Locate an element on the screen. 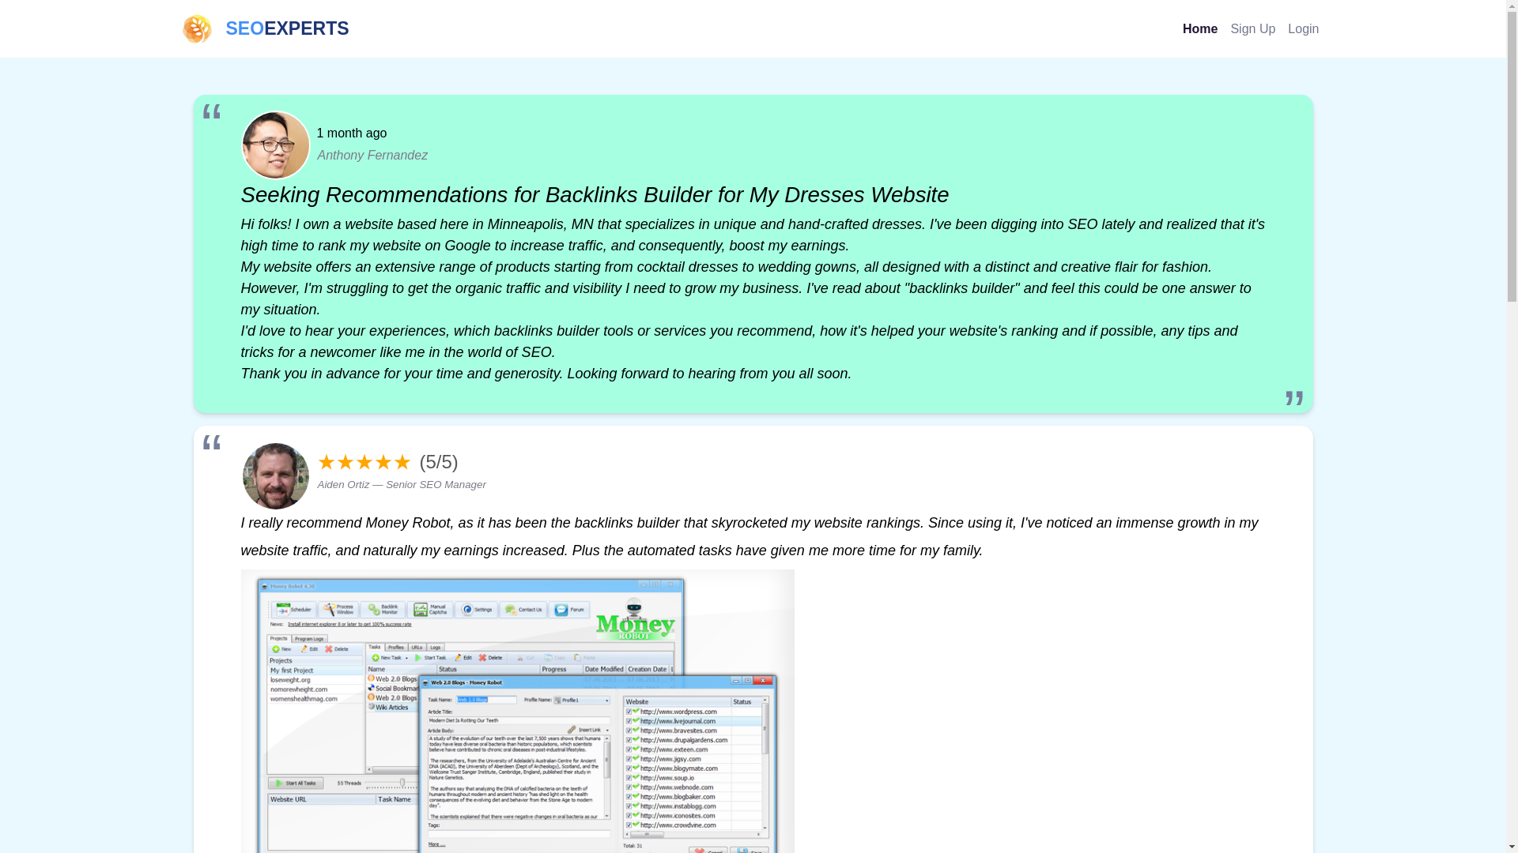  Login is located at coordinates (264, 28).